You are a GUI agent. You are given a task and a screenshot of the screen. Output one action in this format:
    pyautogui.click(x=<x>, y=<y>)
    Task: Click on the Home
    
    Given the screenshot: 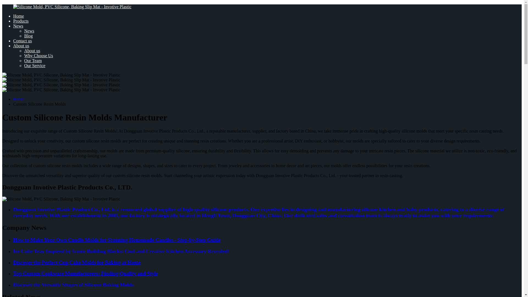 What is the action you would take?
    pyautogui.click(x=18, y=16)
    